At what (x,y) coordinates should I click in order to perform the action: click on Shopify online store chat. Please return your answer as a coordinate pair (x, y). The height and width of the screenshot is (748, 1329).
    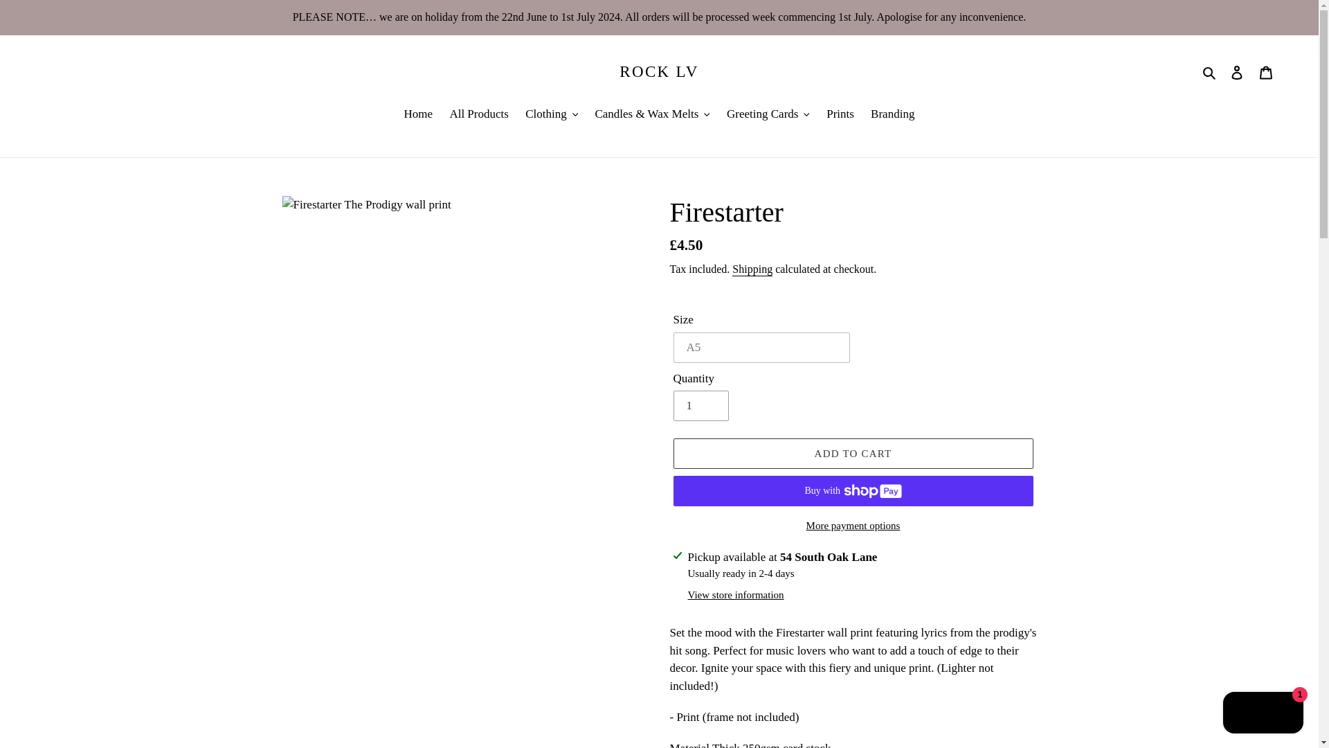
    Looking at the image, I should click on (1263, 714).